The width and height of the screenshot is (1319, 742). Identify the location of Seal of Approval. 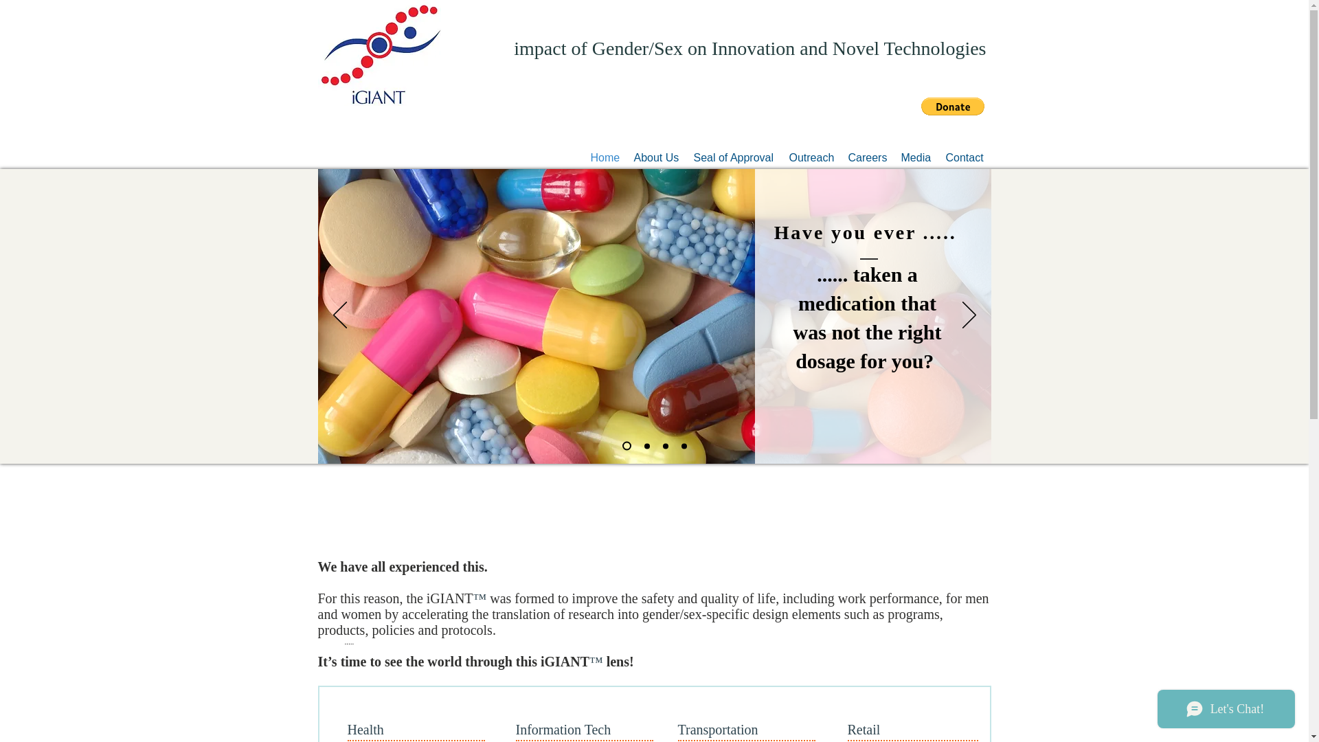
(734, 157).